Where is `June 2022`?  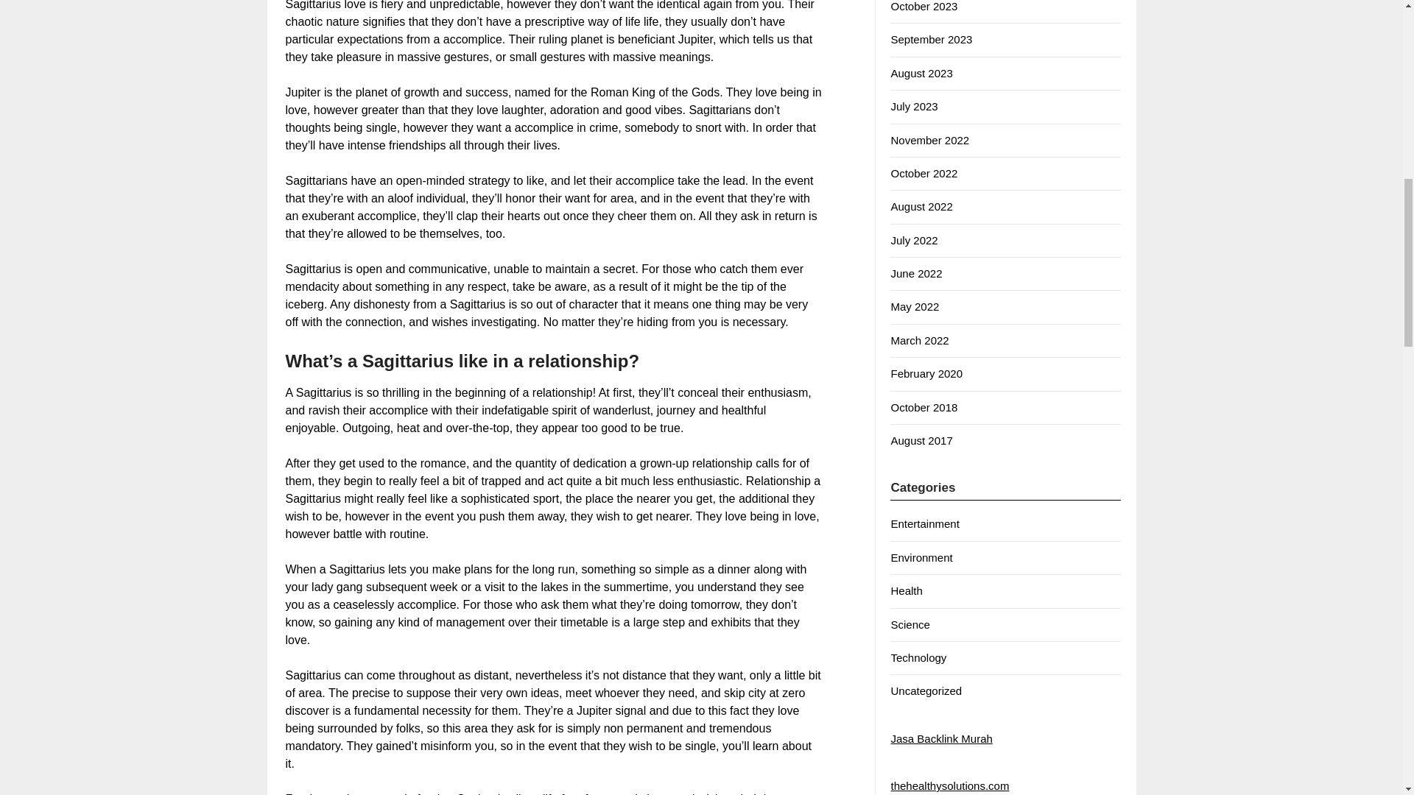
June 2022 is located at coordinates (916, 273).